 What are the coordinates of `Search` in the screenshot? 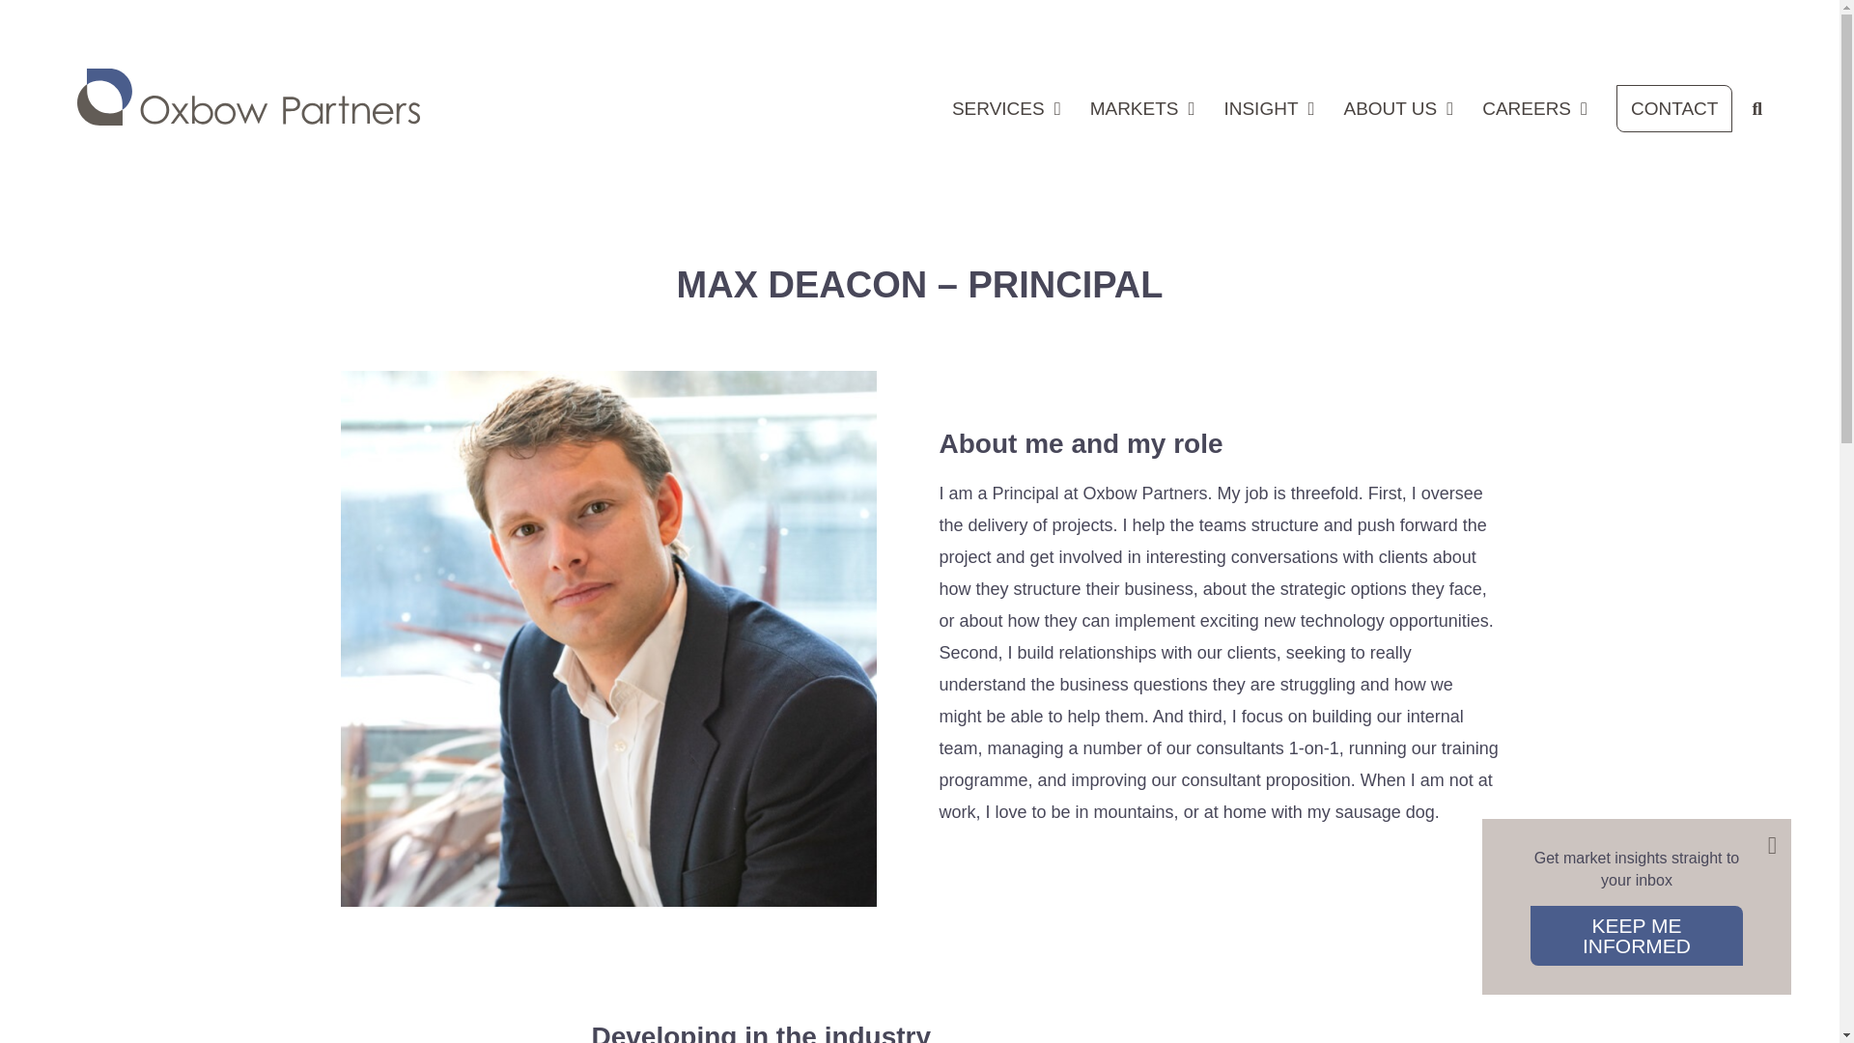 It's located at (1194, 525).